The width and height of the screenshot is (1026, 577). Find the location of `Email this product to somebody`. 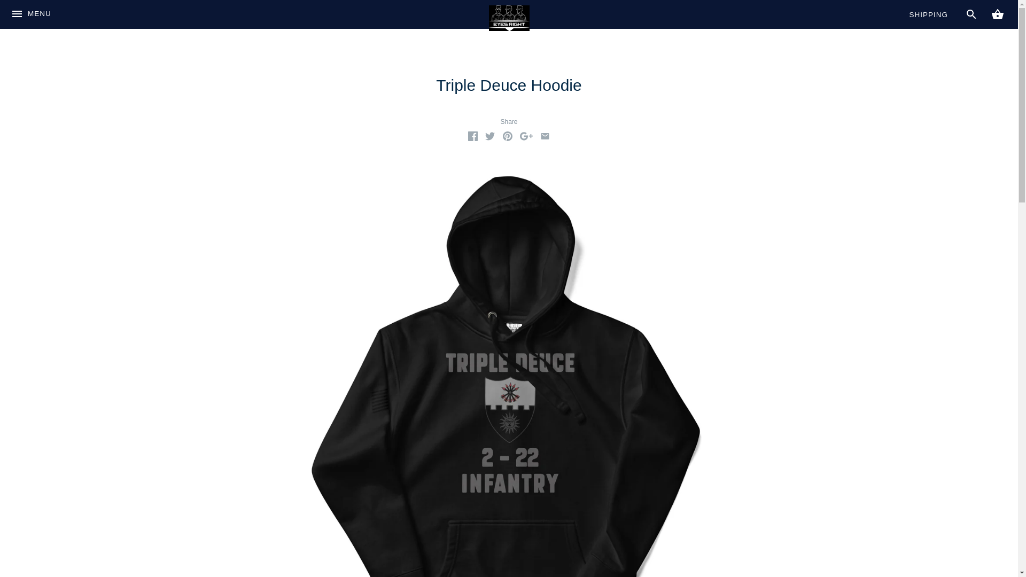

Email this product to somebody is located at coordinates (545, 138).